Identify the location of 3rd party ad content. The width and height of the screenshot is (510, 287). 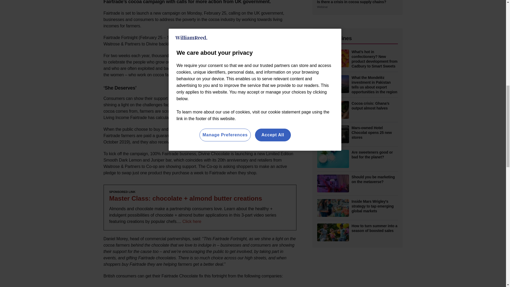
(200, 208).